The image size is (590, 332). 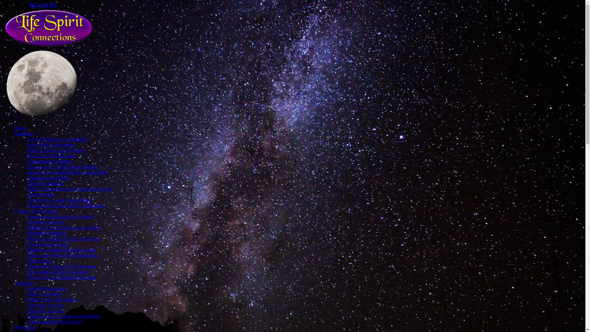 I want to click on Courses & Workshops, so click(x=37, y=211).